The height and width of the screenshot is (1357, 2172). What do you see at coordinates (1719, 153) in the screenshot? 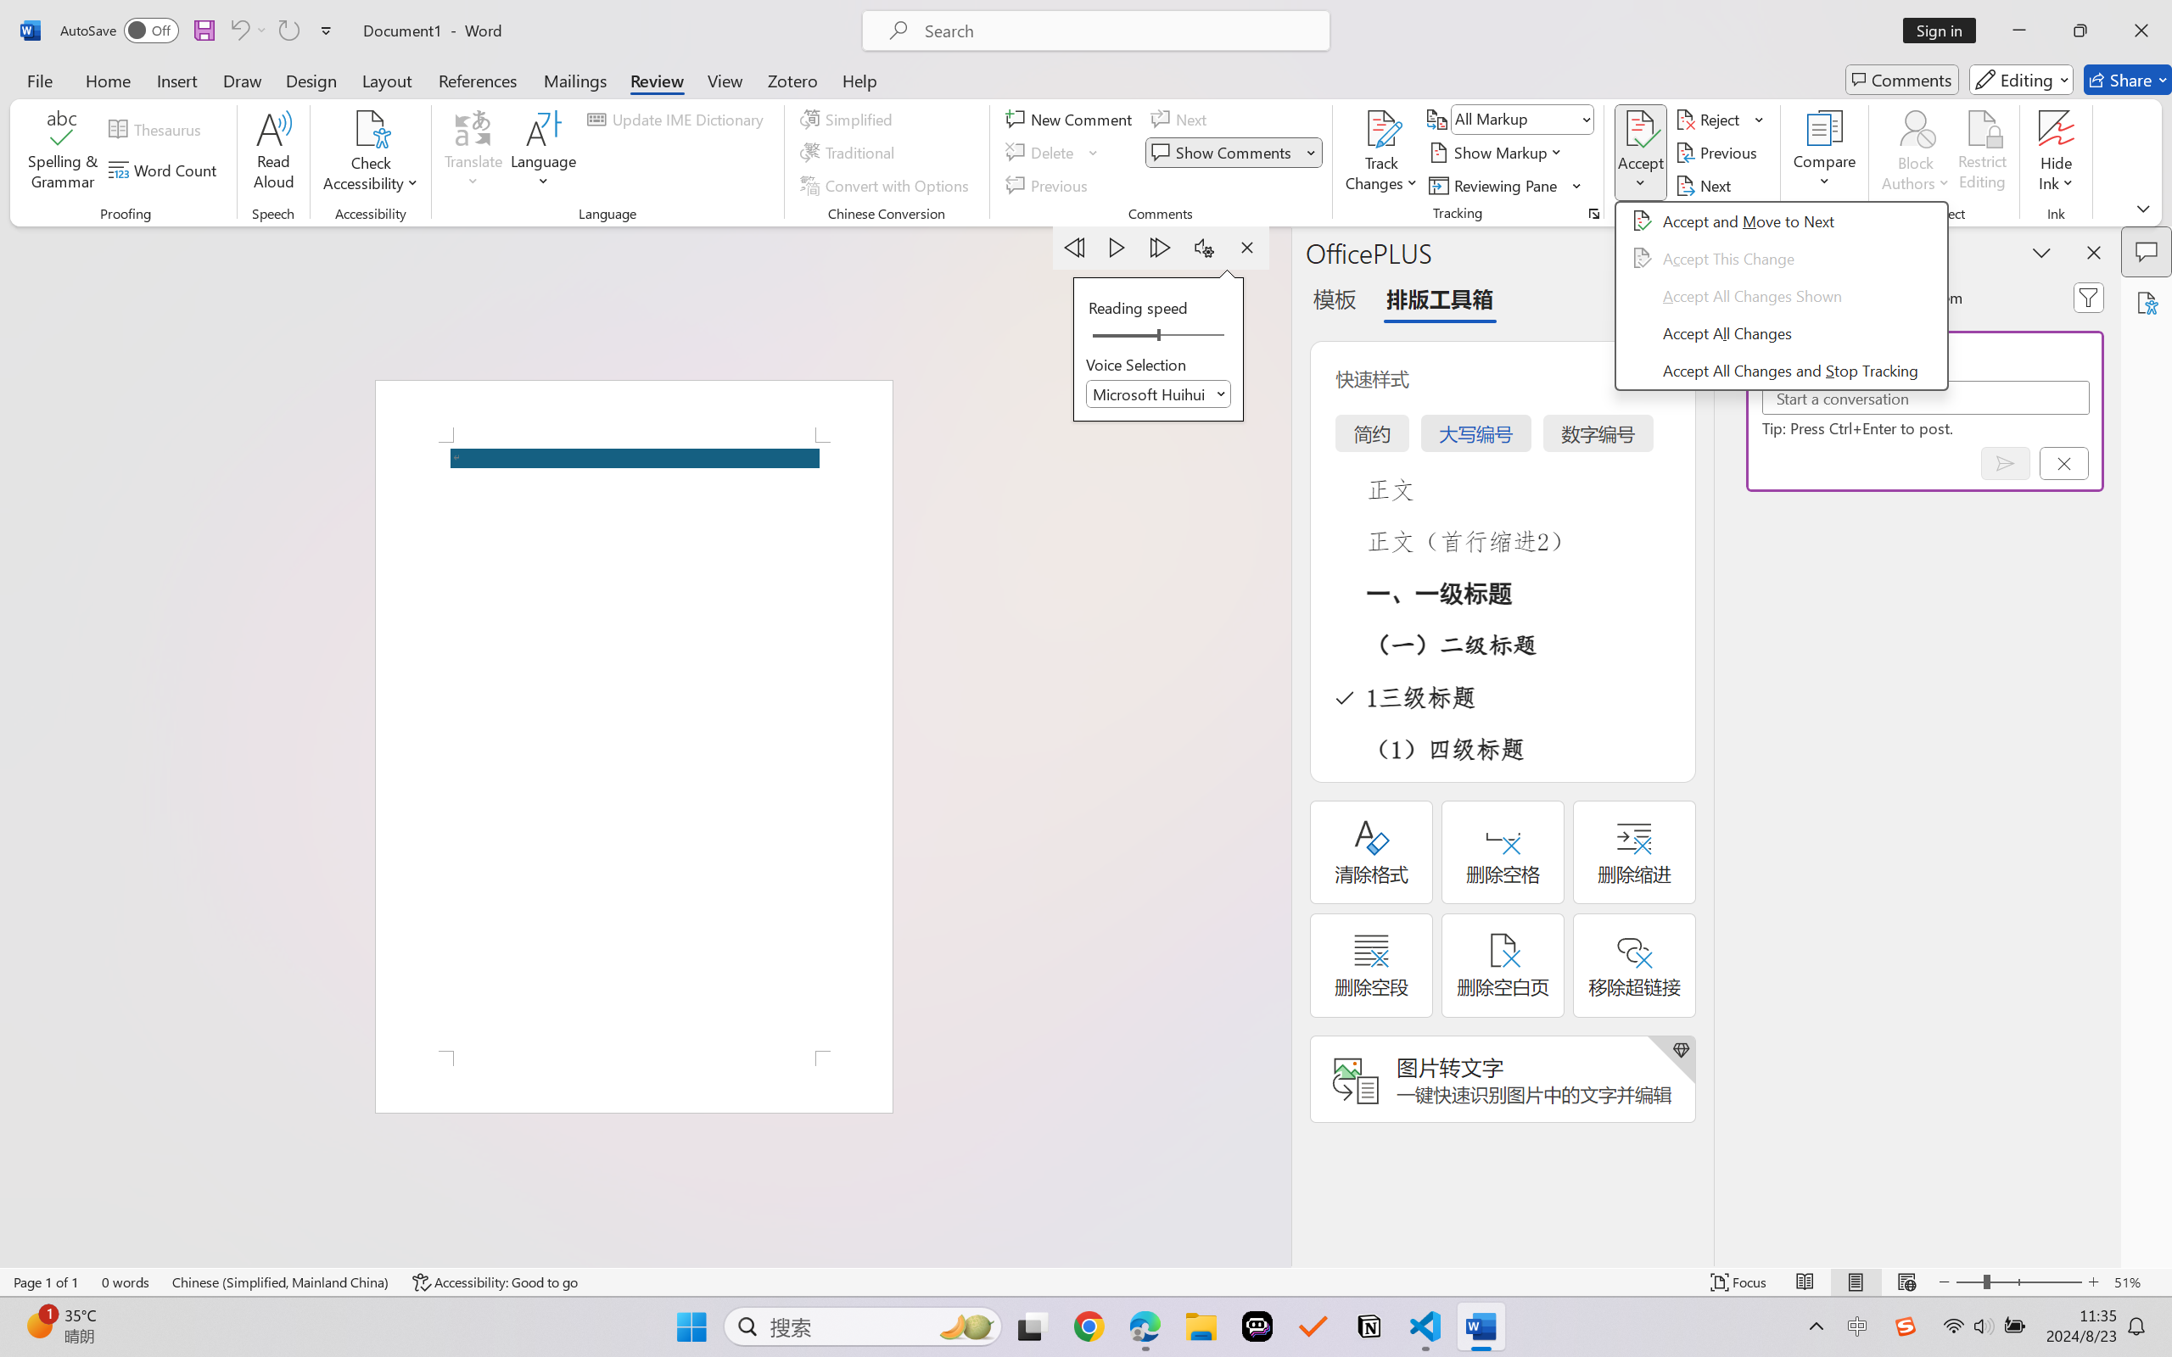
I see `Previous` at bounding box center [1719, 153].